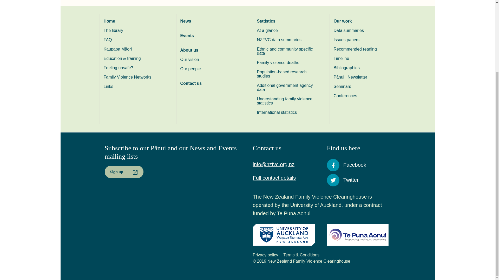 This screenshot has height=280, width=499. Describe the element at coordinates (211, 50) in the screenshot. I see `About us` at that location.